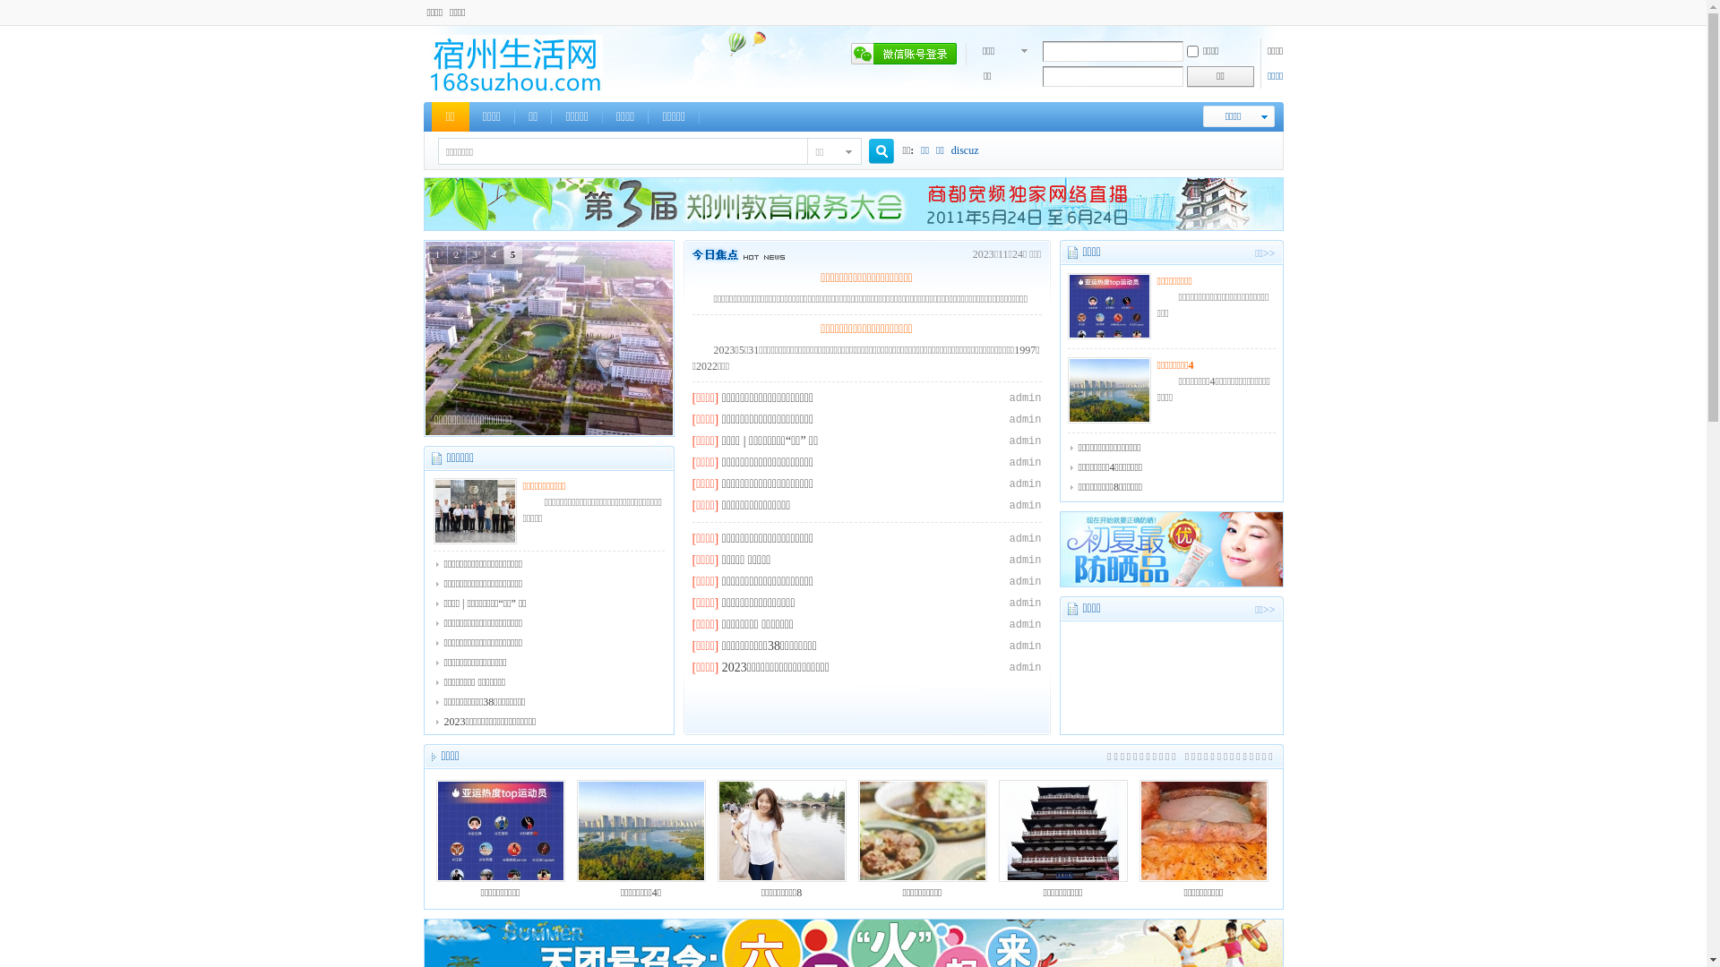 The height and width of the screenshot is (967, 1720). Describe the element at coordinates (1025, 441) in the screenshot. I see `admin` at that location.